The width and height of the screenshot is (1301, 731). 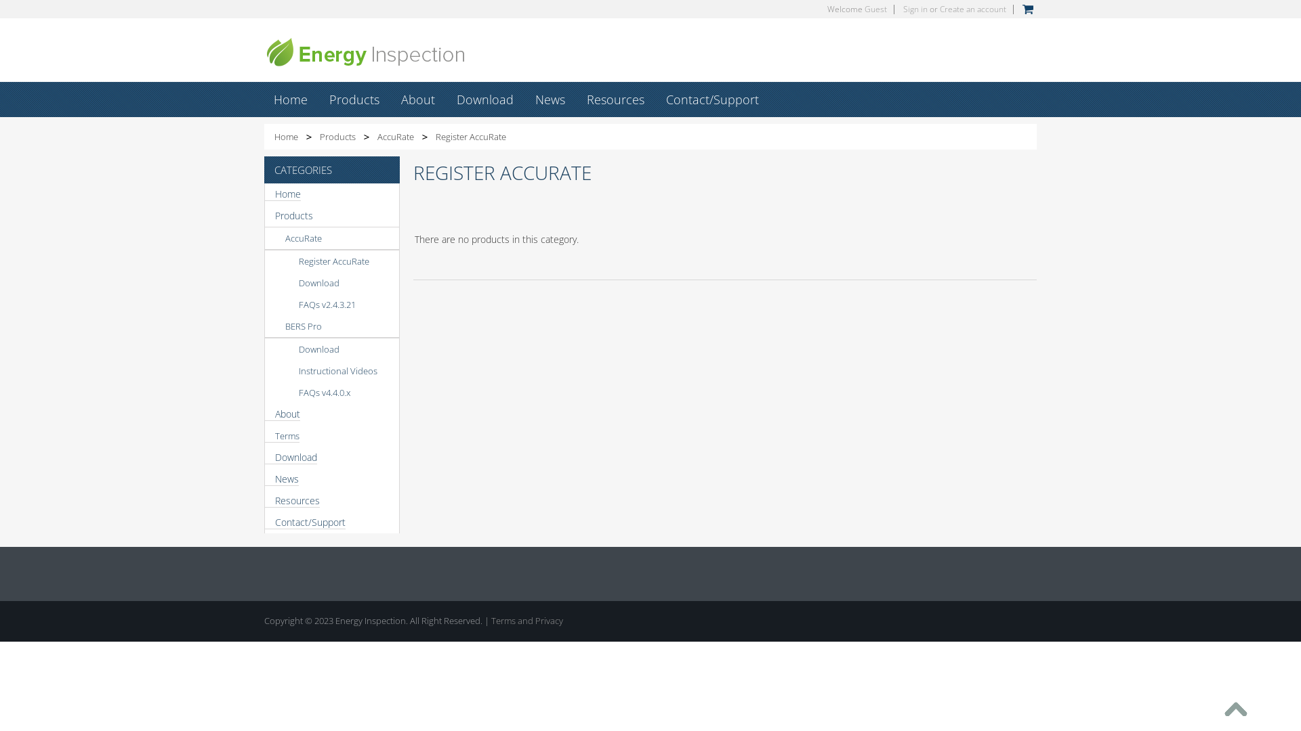 I want to click on Products, so click(x=332, y=217).